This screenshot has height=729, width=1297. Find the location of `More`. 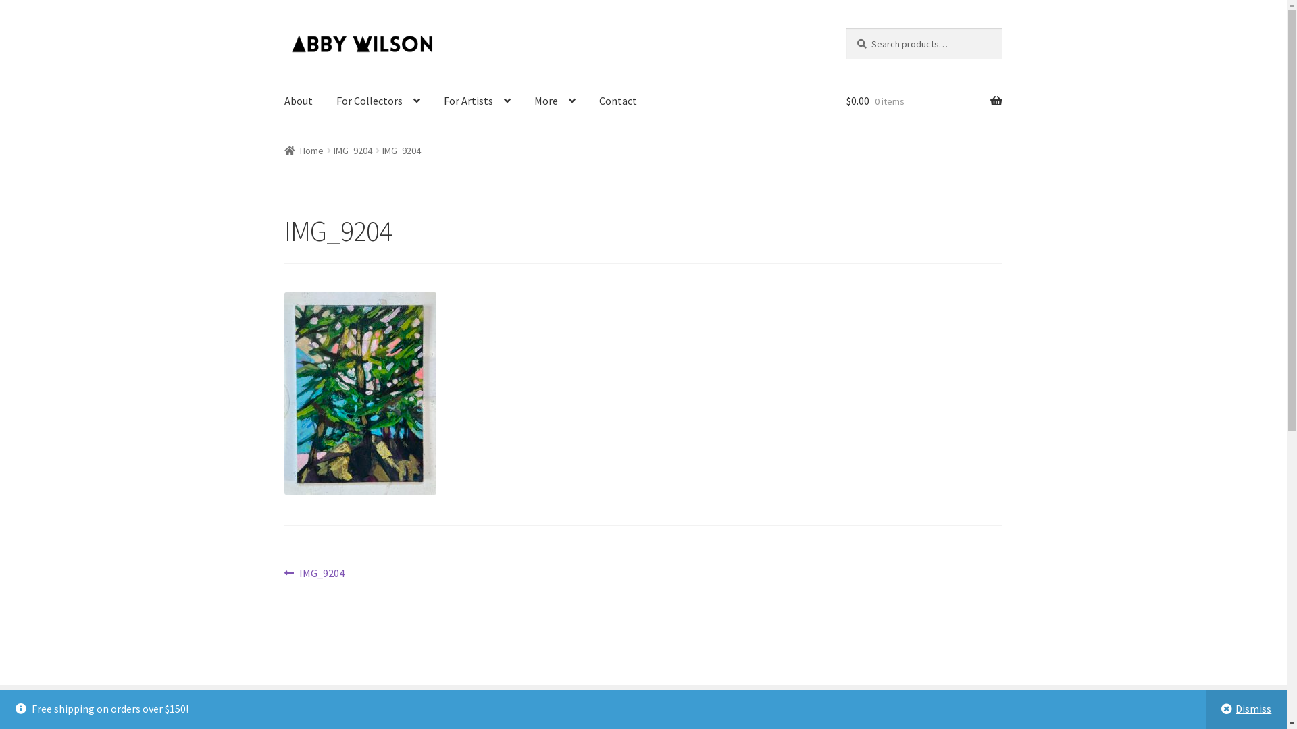

More is located at coordinates (555, 101).